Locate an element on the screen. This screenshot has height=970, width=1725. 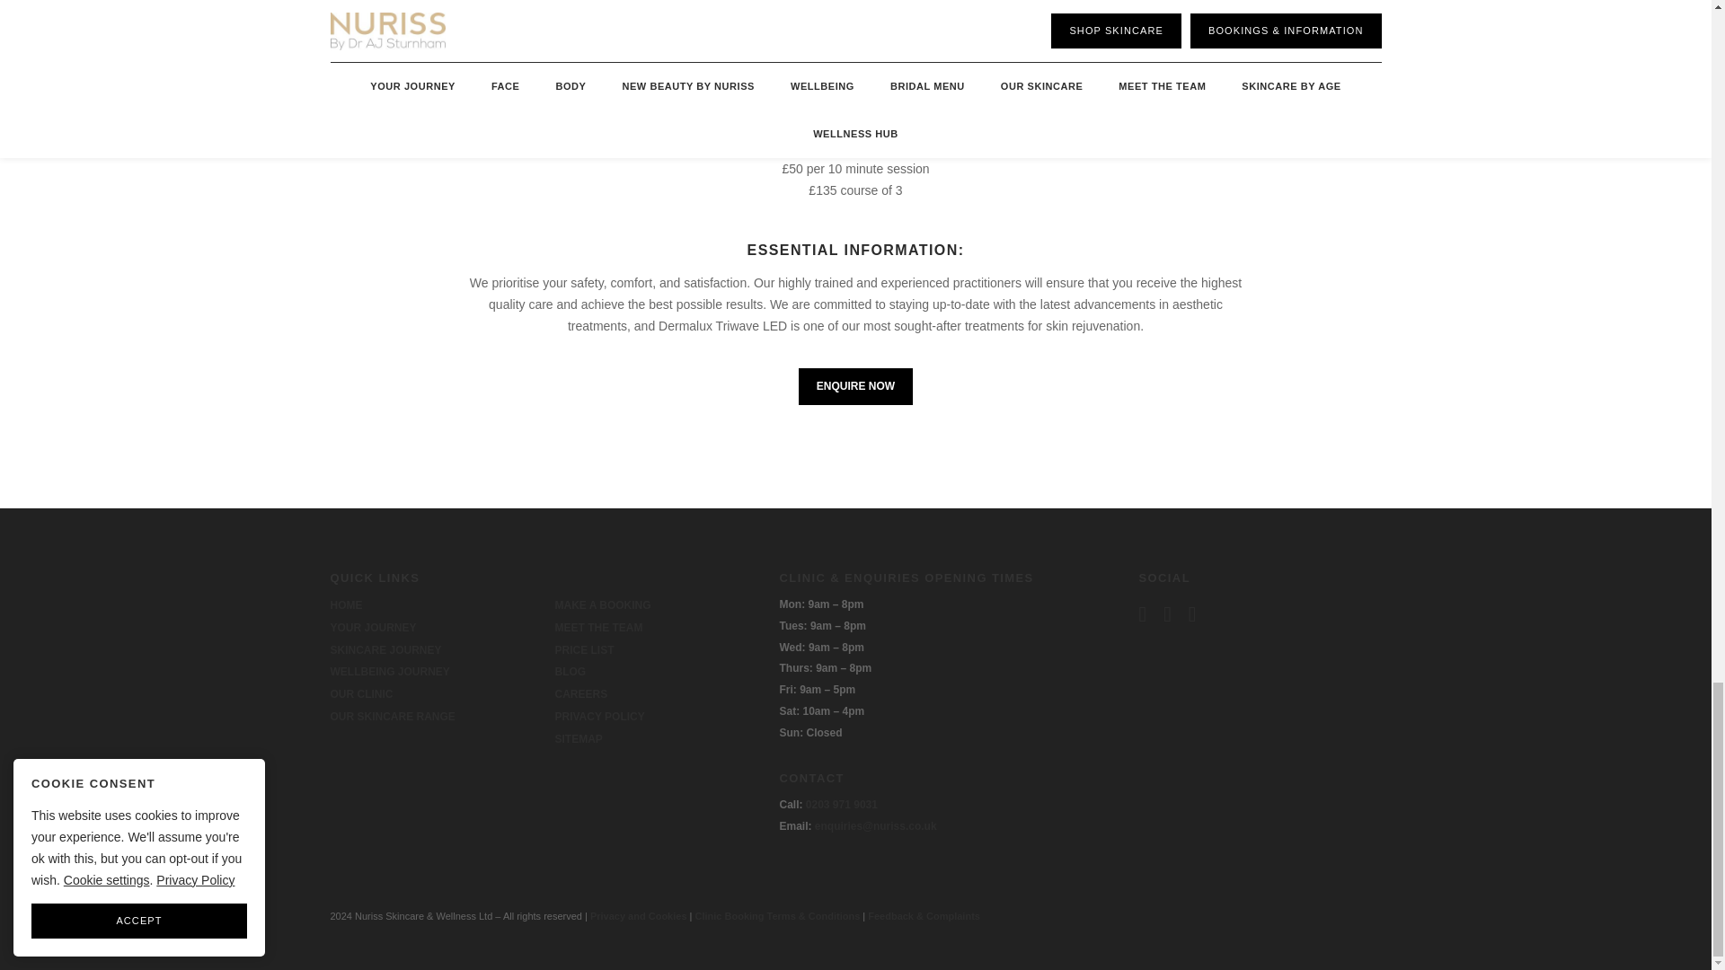
Careers is located at coordinates (582, 693).